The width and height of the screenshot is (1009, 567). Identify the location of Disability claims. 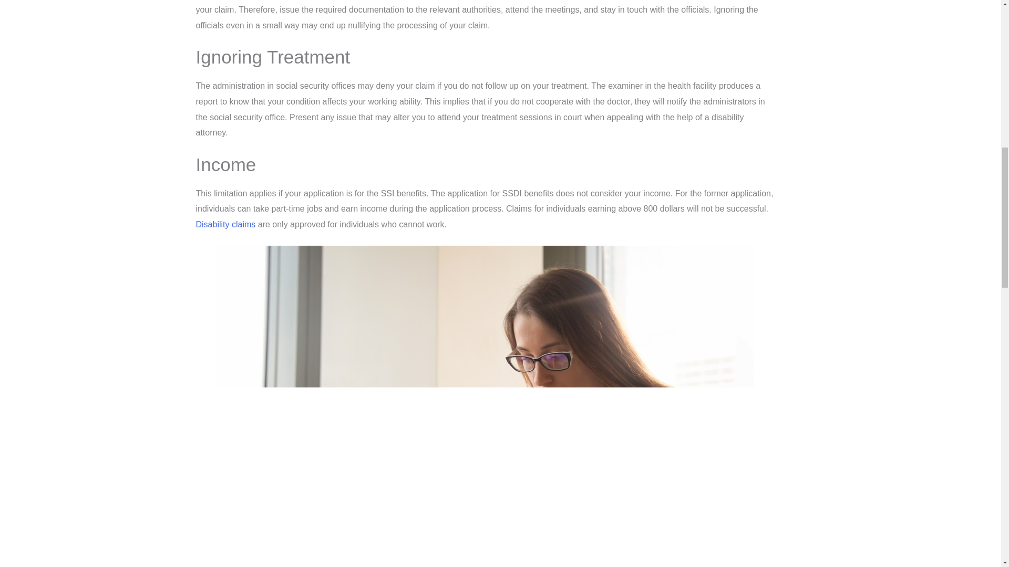
(225, 225).